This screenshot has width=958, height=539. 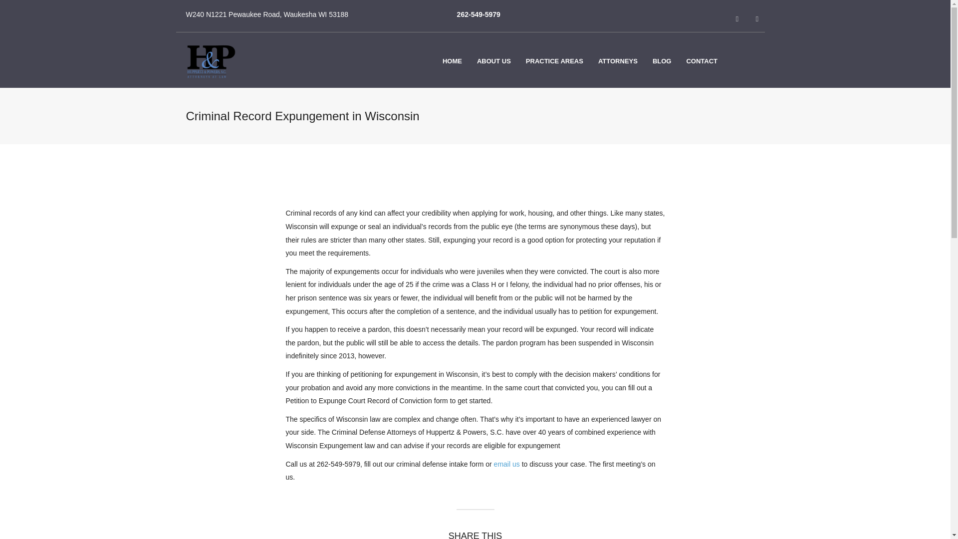 I want to click on PRACTICE AREAS, so click(x=554, y=61).